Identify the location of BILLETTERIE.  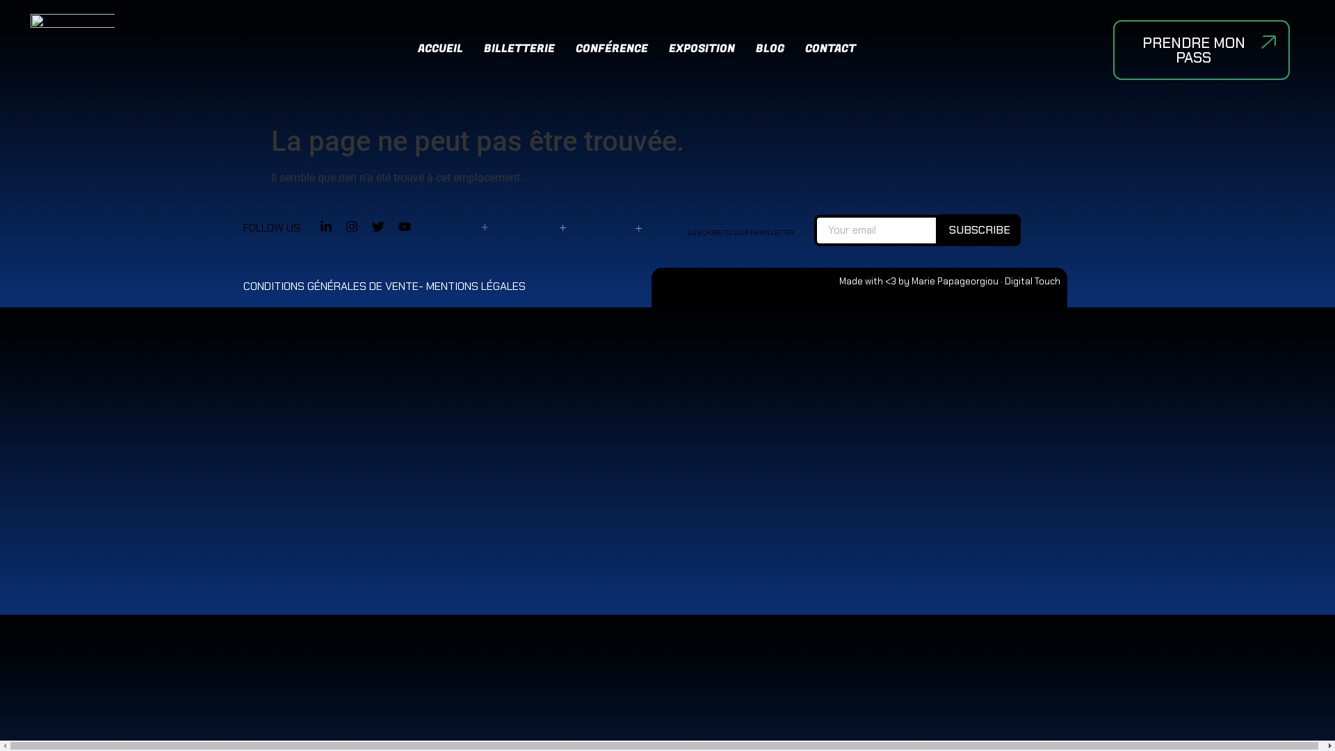
(519, 49).